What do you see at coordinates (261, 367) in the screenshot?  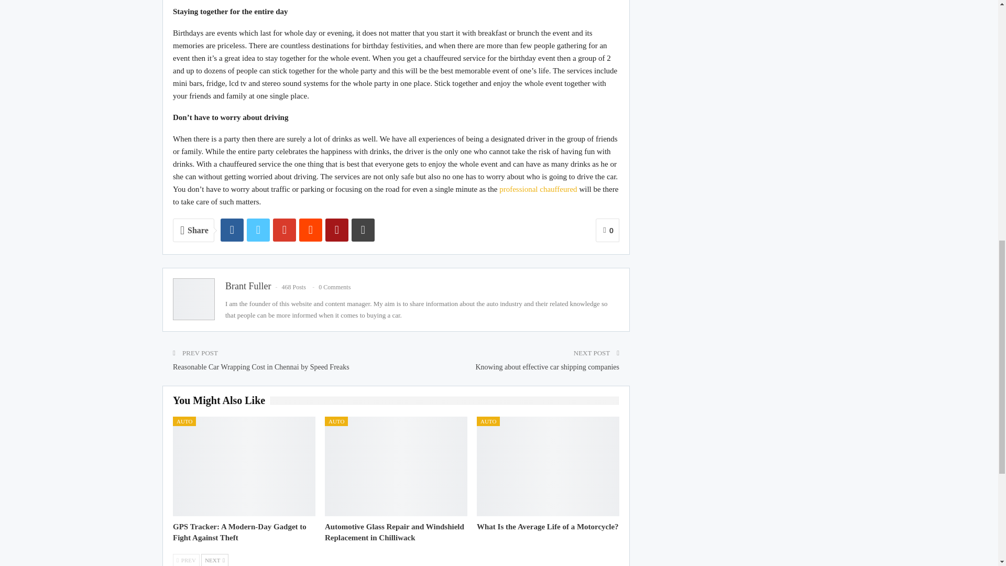 I see `Reasonable Car Wrapping Cost in Chennai by Speed Freaks` at bounding box center [261, 367].